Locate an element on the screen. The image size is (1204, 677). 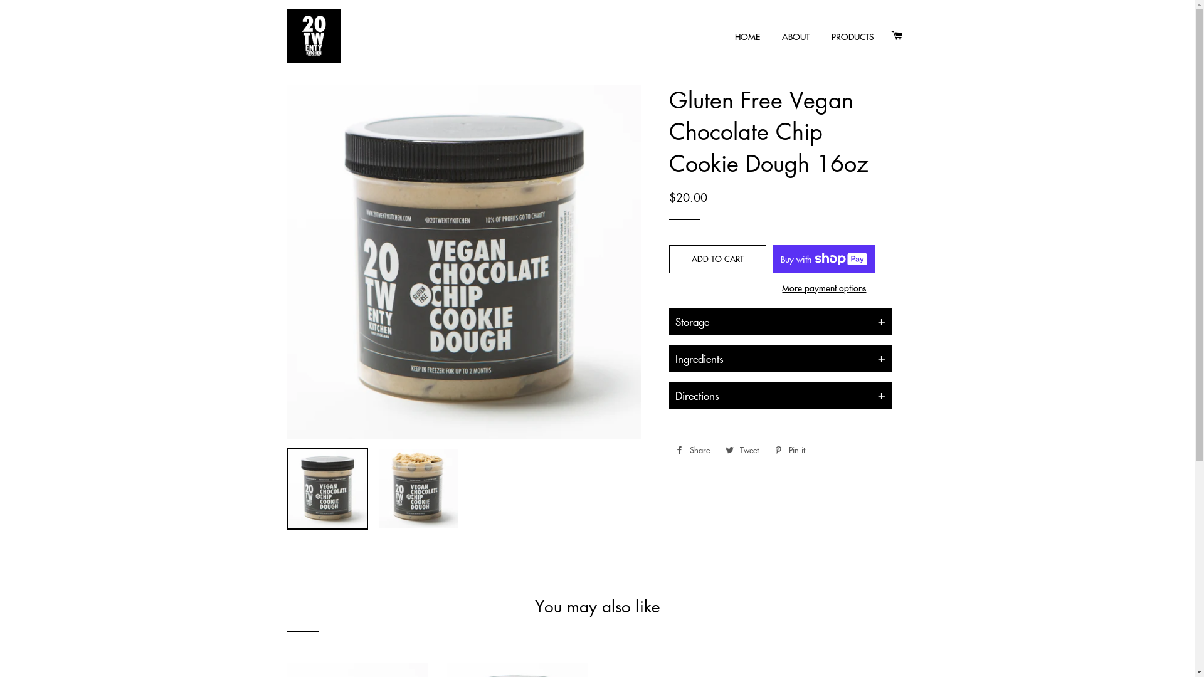
ADD TO CART is located at coordinates (717, 259).